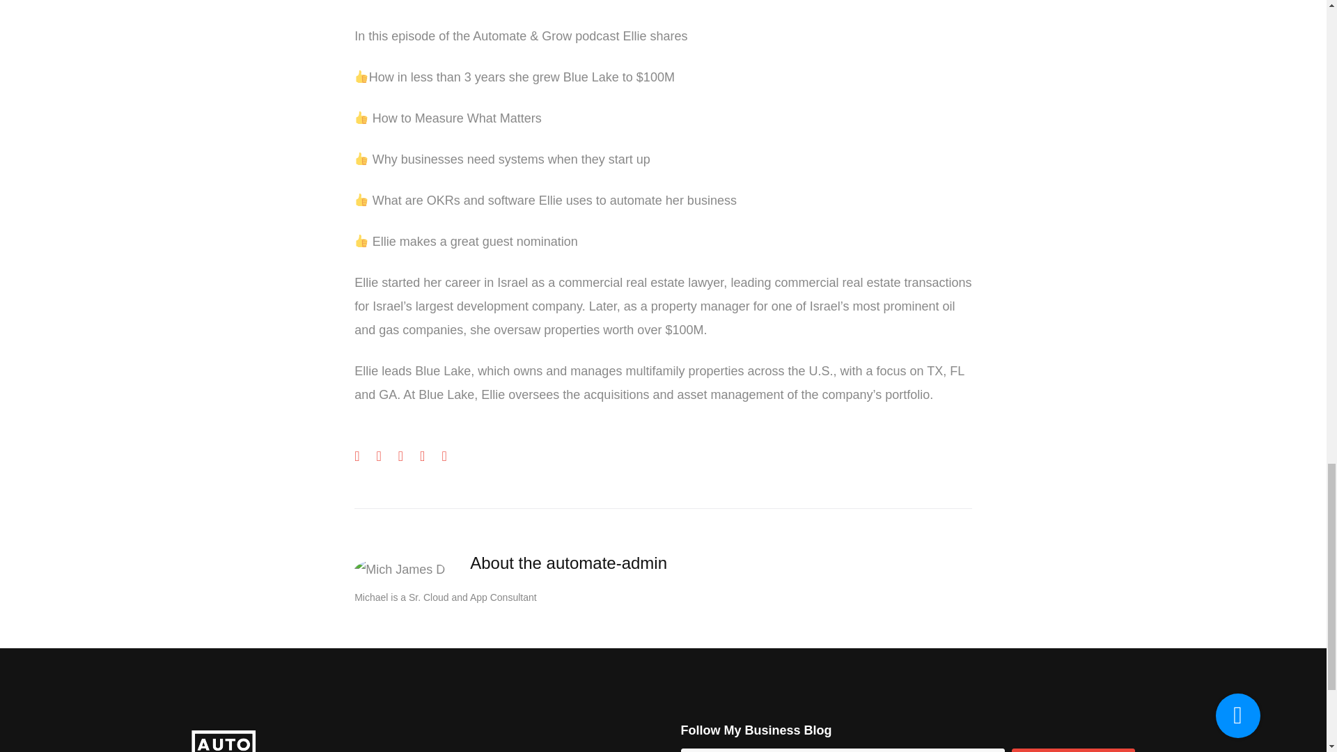 The image size is (1337, 752). I want to click on automate-admin, so click(607, 561).